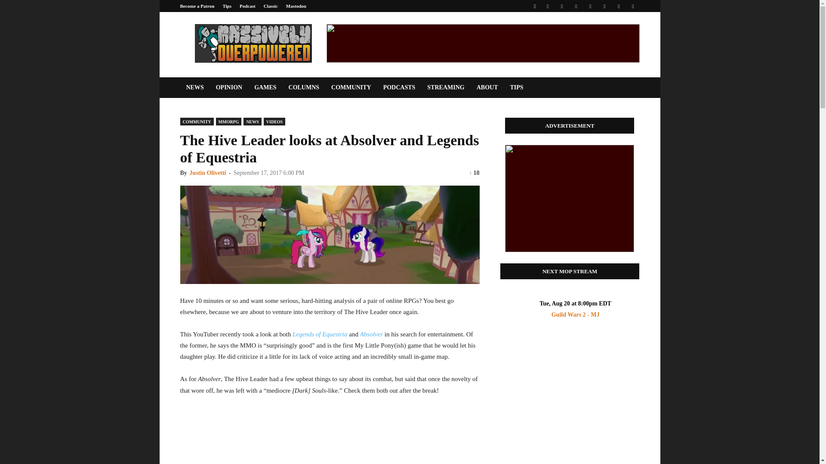  What do you see at coordinates (253, 43) in the screenshot?
I see `MassivelyOP.com` at bounding box center [253, 43].